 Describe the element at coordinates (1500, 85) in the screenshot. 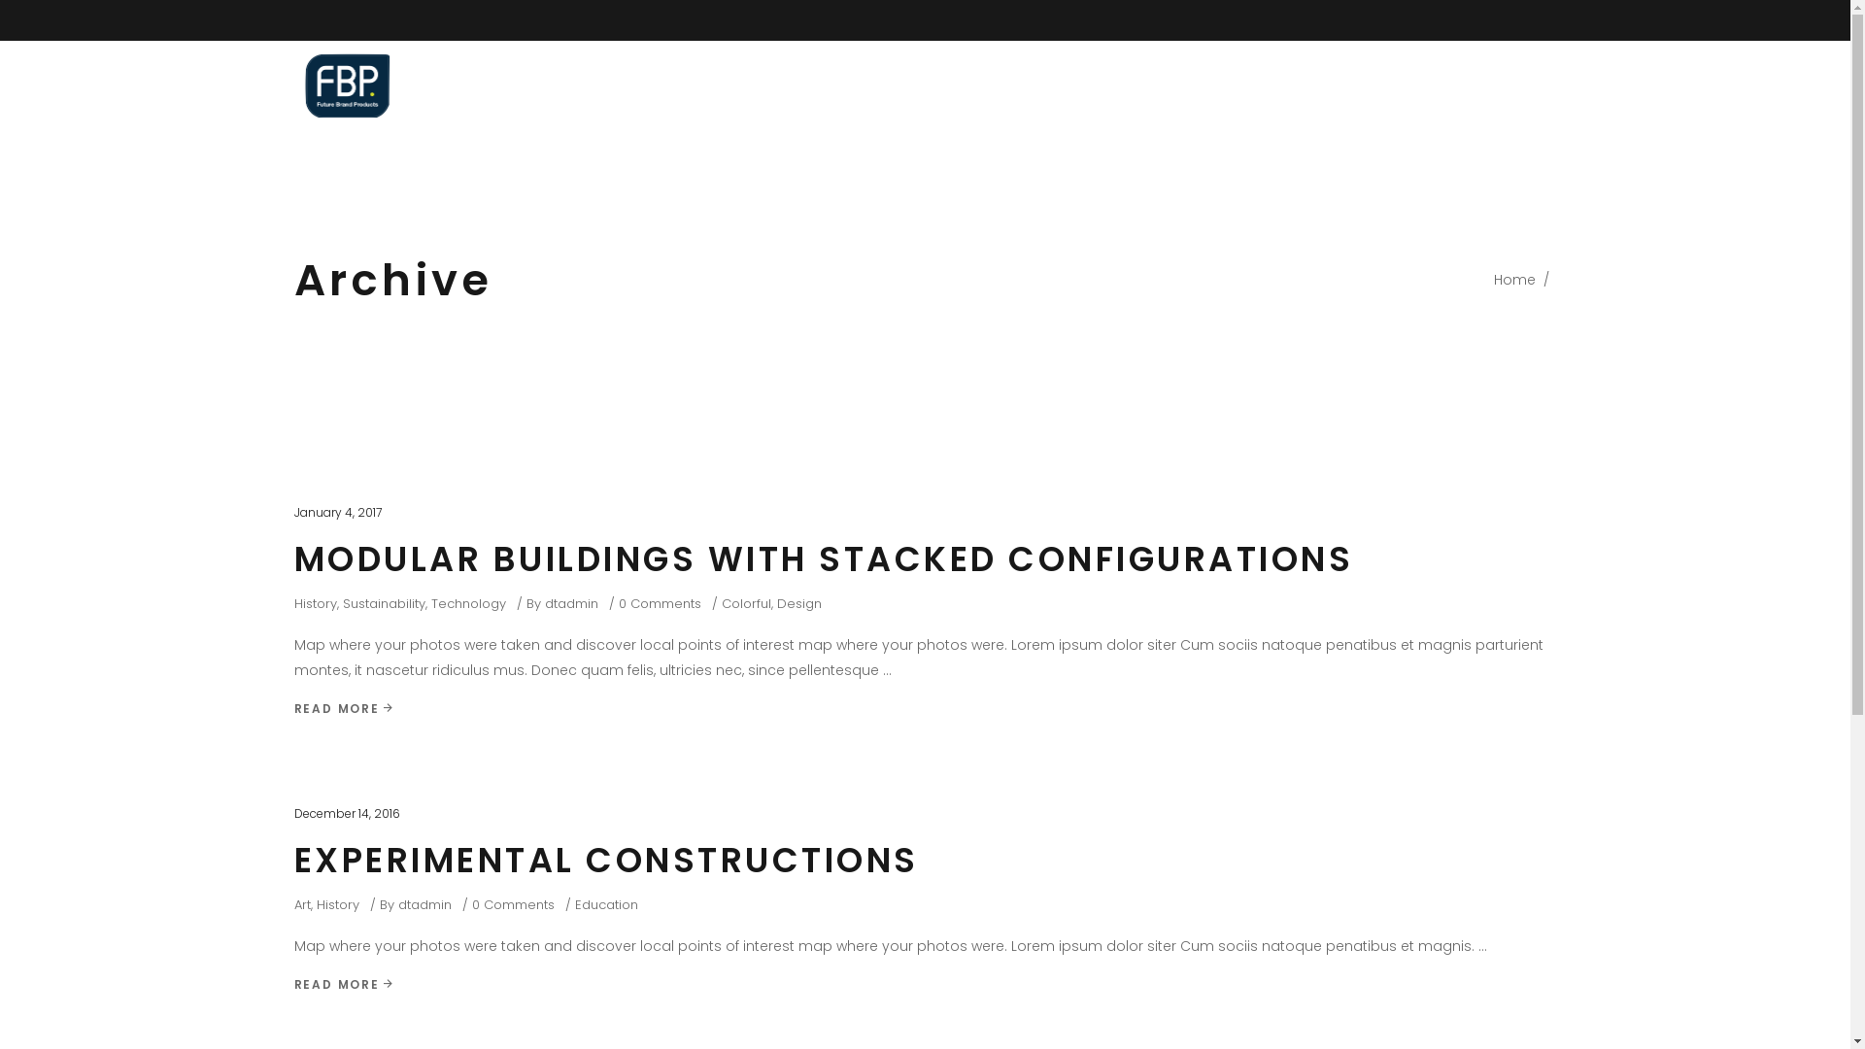

I see `Contact Us` at that location.